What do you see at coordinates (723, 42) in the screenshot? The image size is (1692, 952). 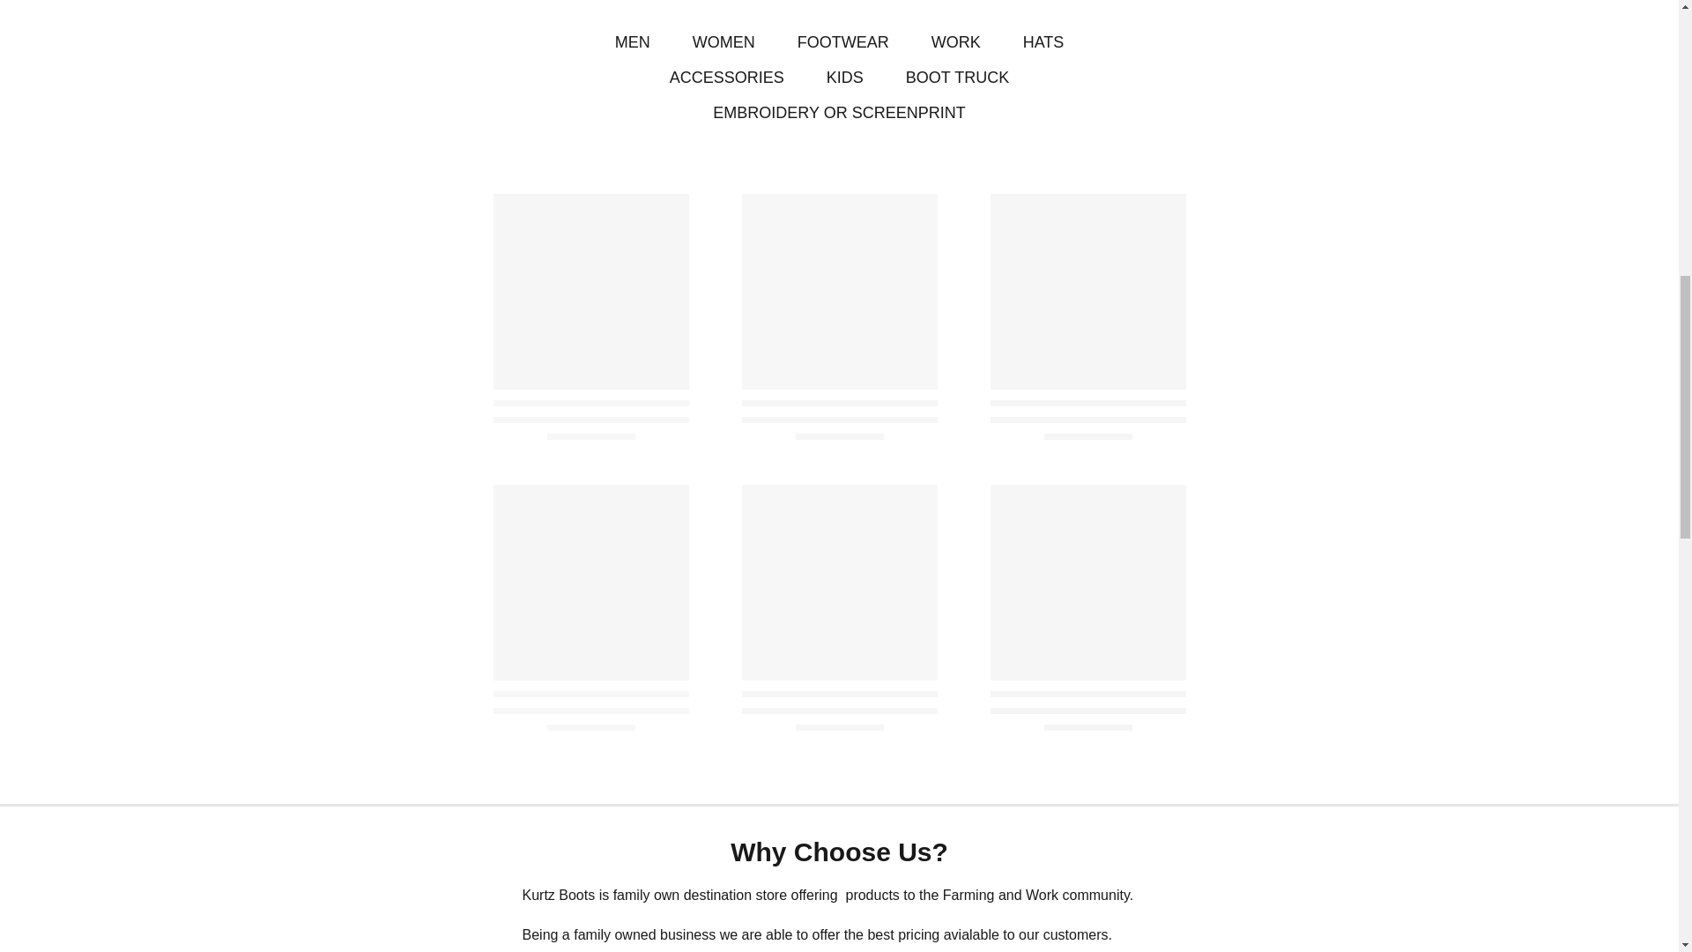 I see `WOMEN` at bounding box center [723, 42].